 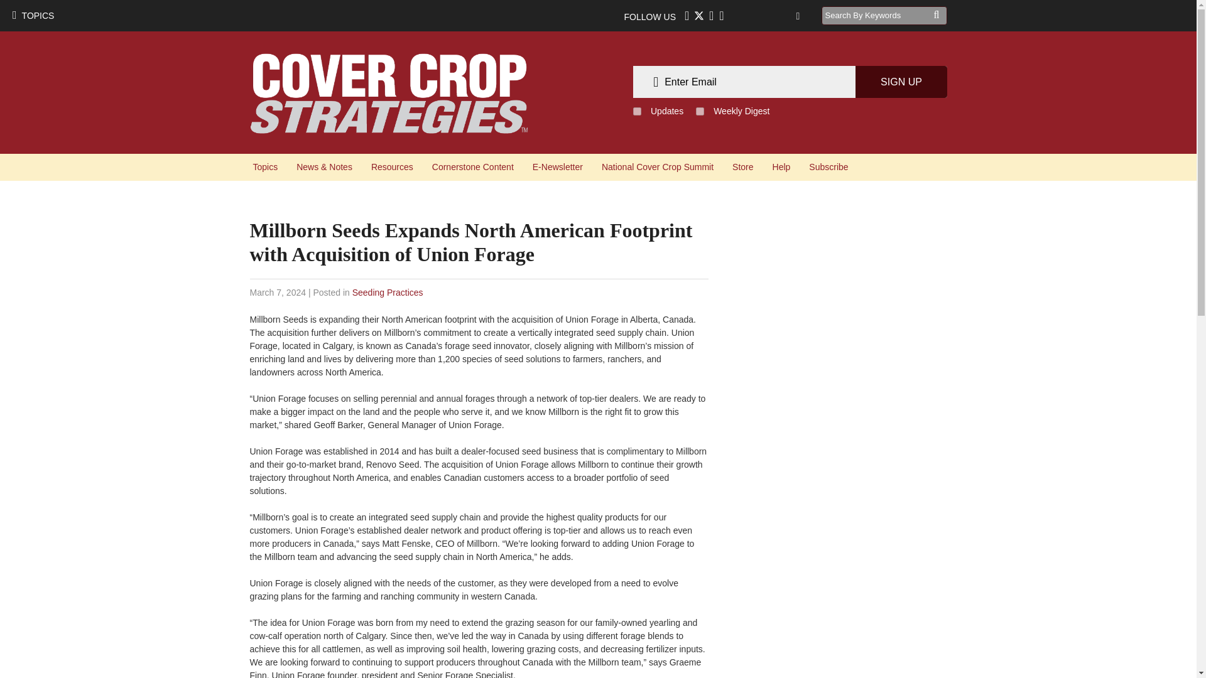 What do you see at coordinates (392, 167) in the screenshot?
I see `Resources` at bounding box center [392, 167].